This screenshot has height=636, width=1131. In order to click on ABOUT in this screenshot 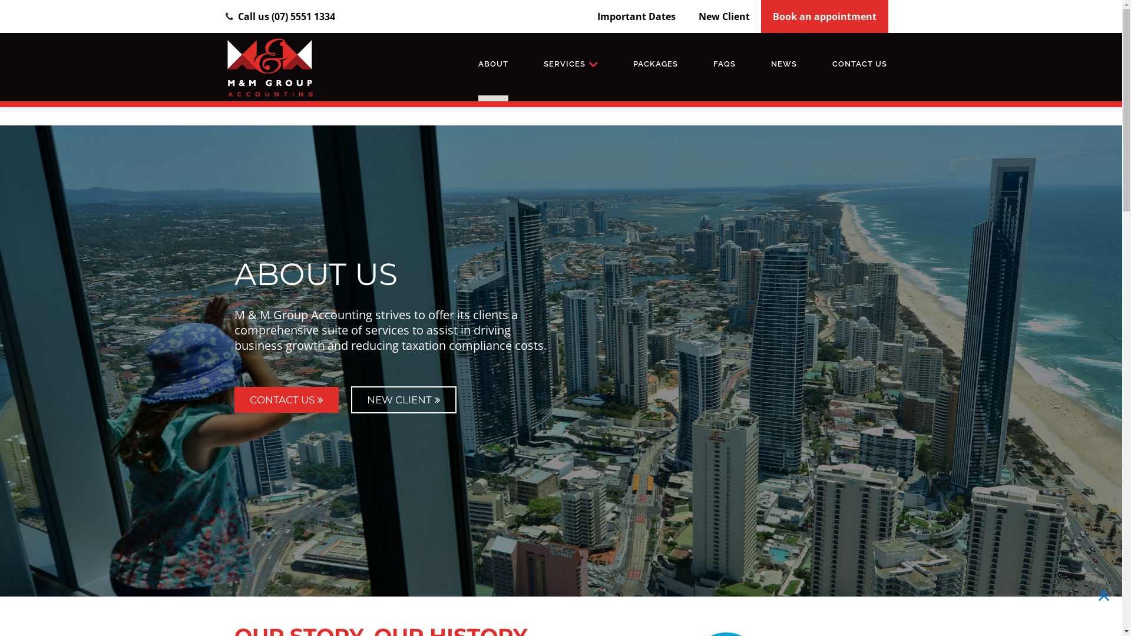, I will do `click(494, 67)`.